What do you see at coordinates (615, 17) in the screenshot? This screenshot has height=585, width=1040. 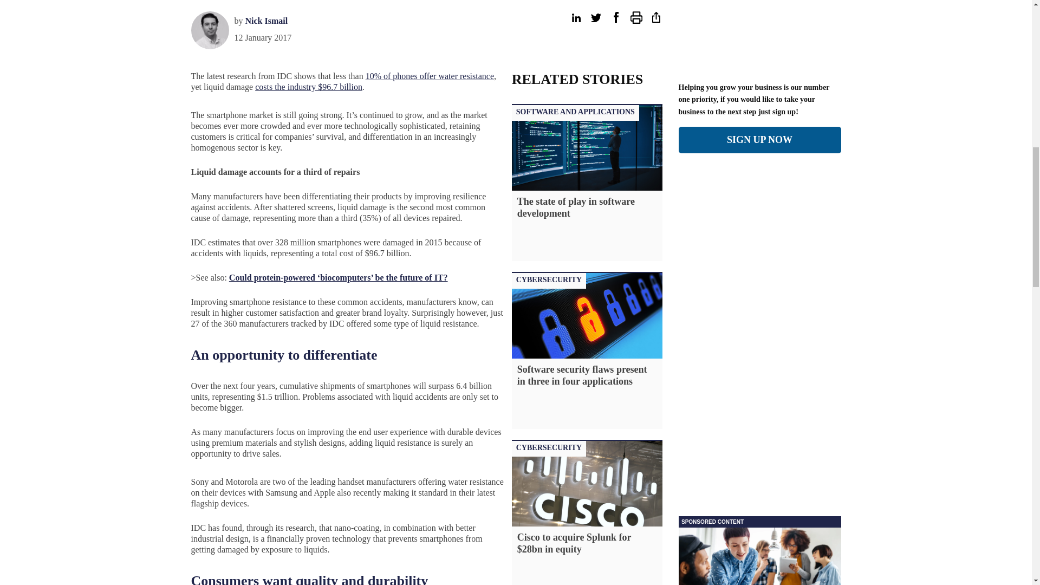 I see `Share on Facebook` at bounding box center [615, 17].